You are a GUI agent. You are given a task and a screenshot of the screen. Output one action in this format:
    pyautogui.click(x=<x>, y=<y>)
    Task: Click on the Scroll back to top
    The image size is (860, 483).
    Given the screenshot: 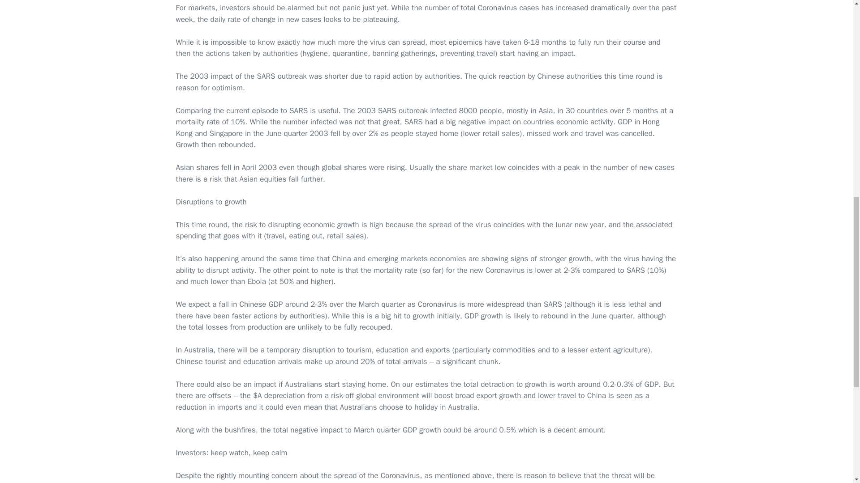 What is the action you would take?
    pyautogui.click(x=831, y=424)
    